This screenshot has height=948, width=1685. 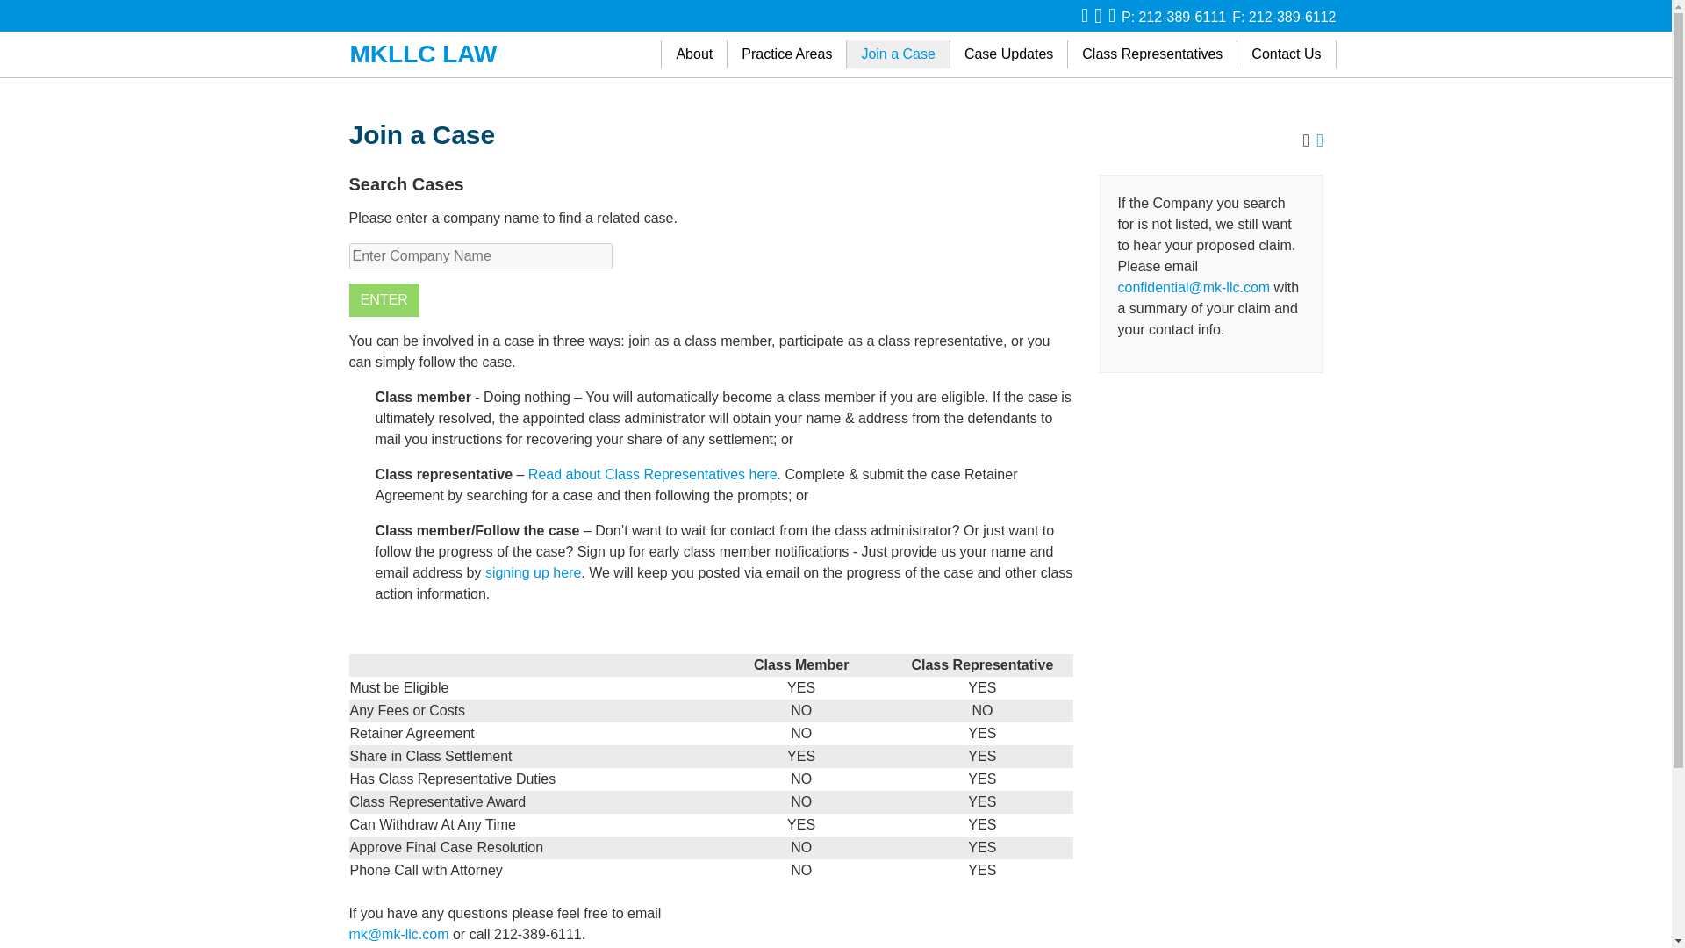 I want to click on Case Updates, so click(x=1009, y=54).